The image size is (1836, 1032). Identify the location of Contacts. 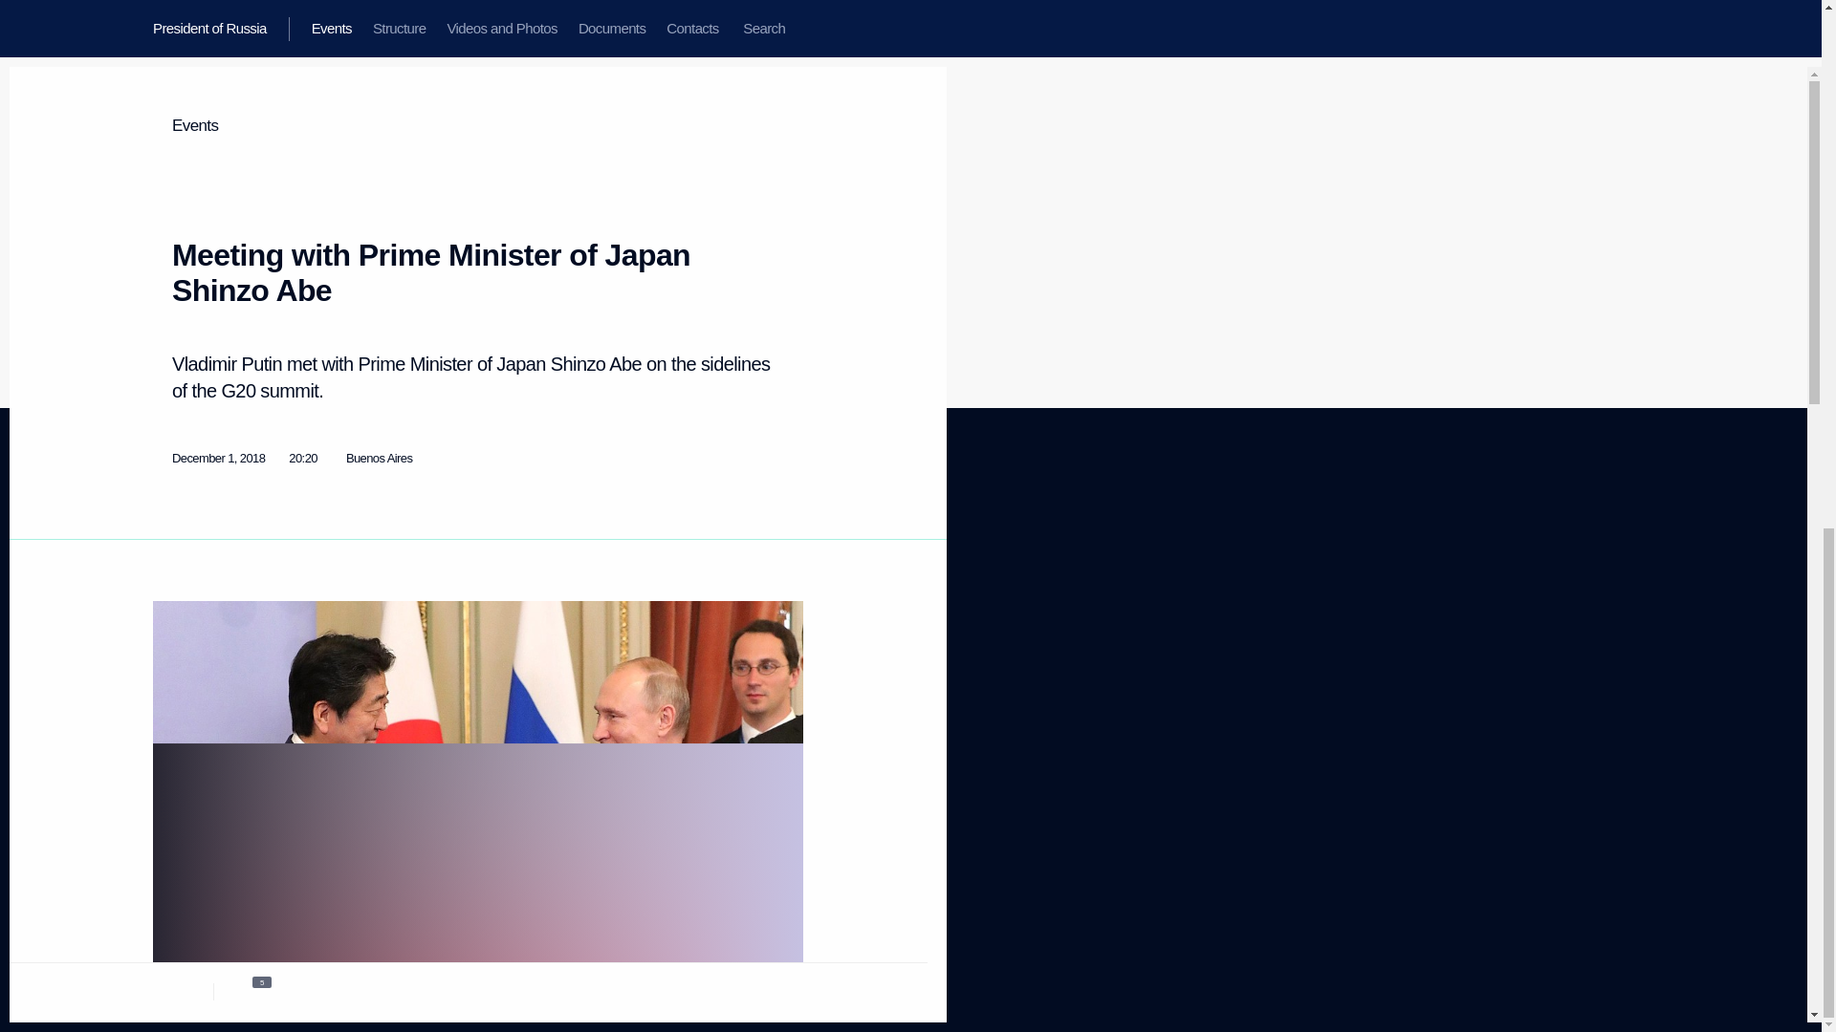
(175, 651).